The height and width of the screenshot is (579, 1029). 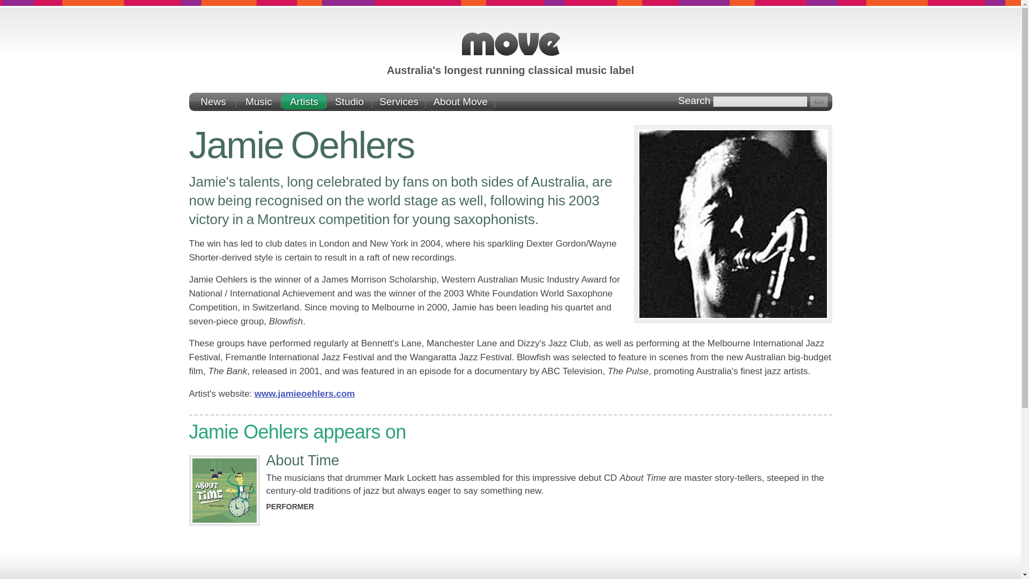 What do you see at coordinates (819, 101) in the screenshot?
I see `Go` at bounding box center [819, 101].